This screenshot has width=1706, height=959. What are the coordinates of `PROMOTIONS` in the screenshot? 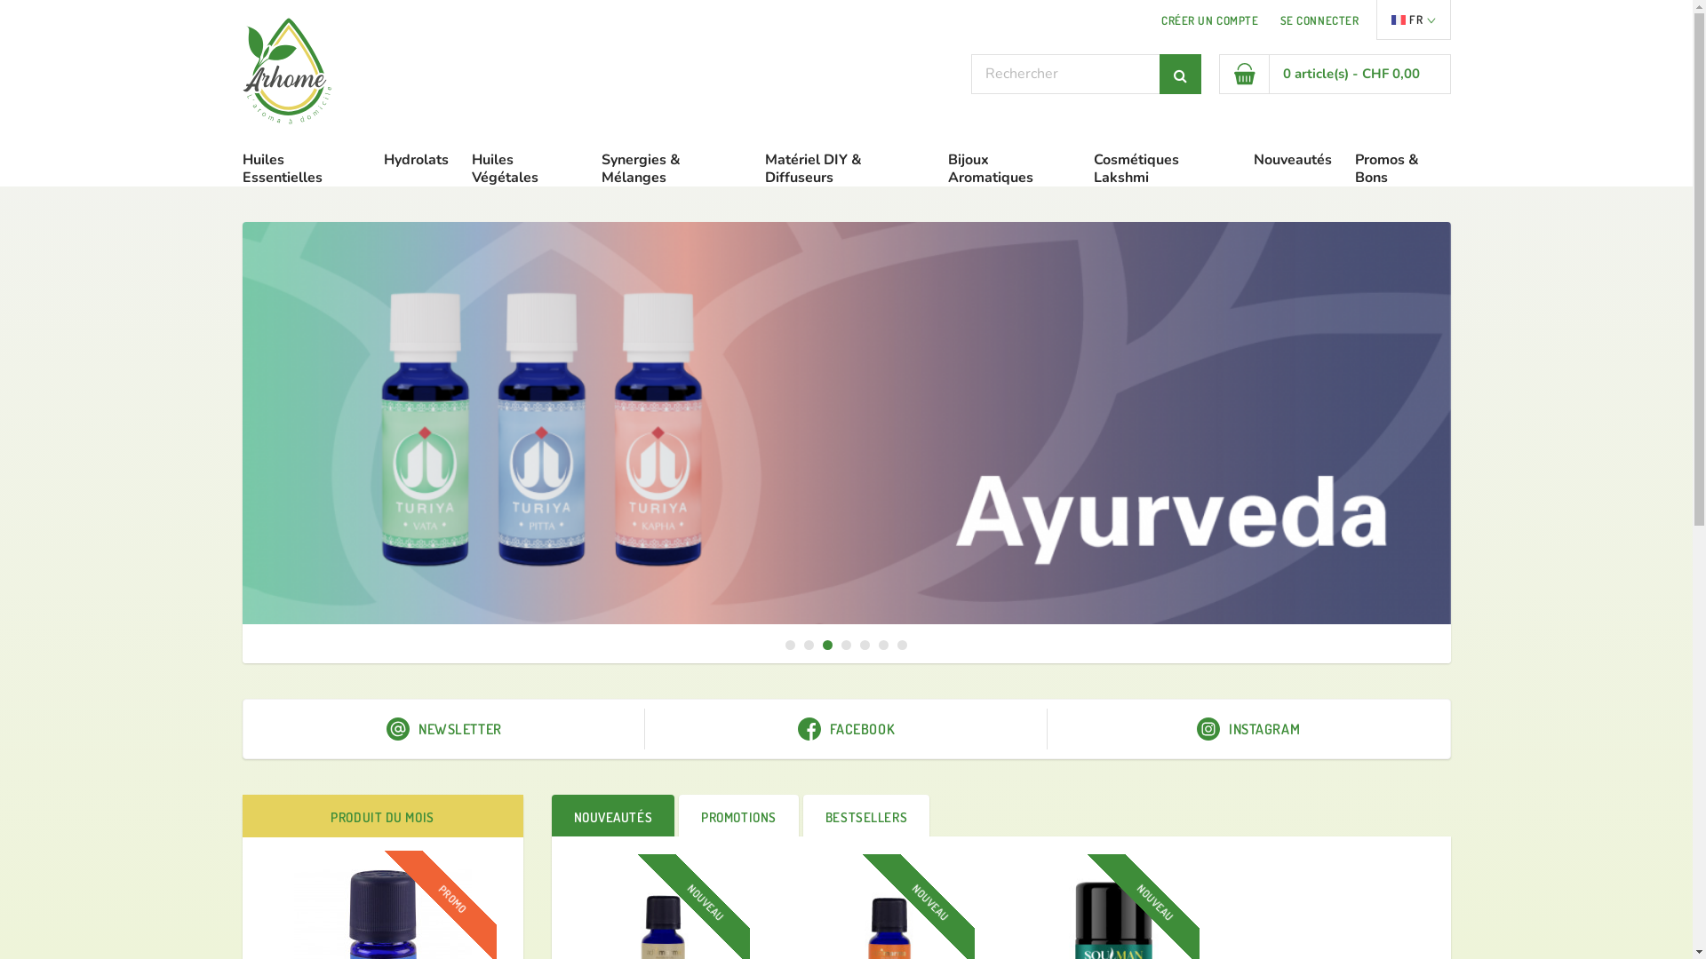 It's located at (739, 816).